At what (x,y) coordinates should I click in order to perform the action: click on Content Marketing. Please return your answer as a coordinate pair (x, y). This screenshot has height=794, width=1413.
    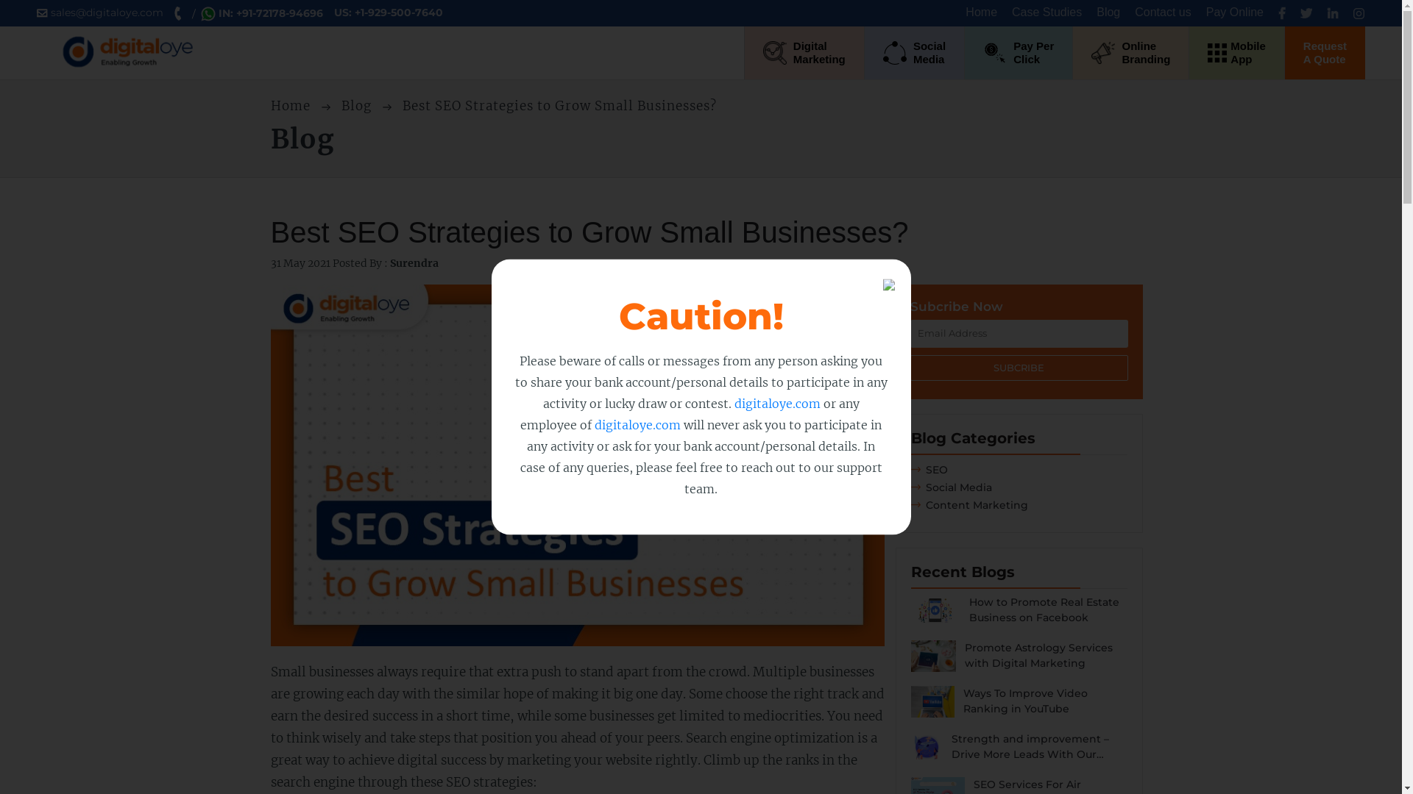
    Looking at the image, I should click on (970, 505).